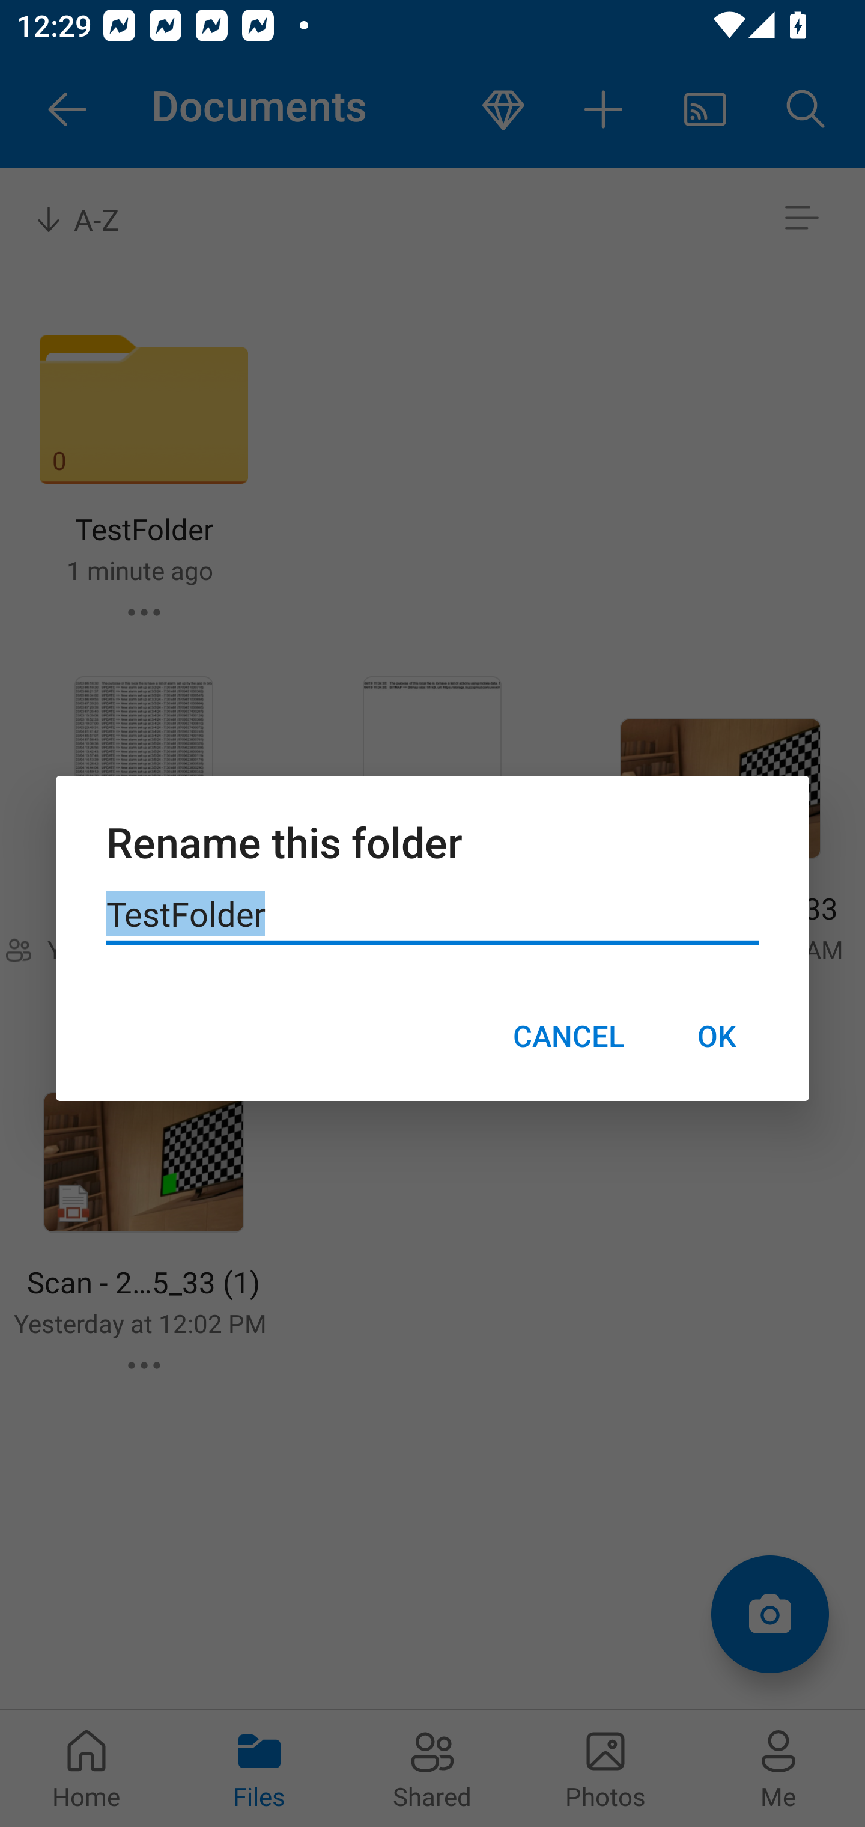 This screenshot has width=865, height=1827. I want to click on OK, so click(716, 1036).